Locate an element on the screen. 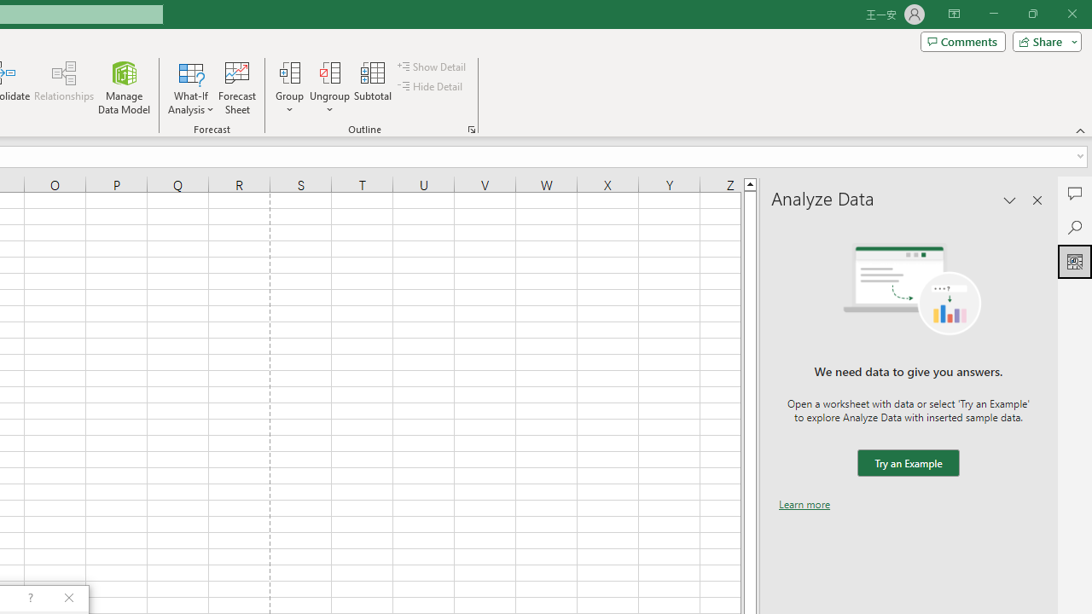 The width and height of the screenshot is (1092, 614). Comments is located at coordinates (962, 41).